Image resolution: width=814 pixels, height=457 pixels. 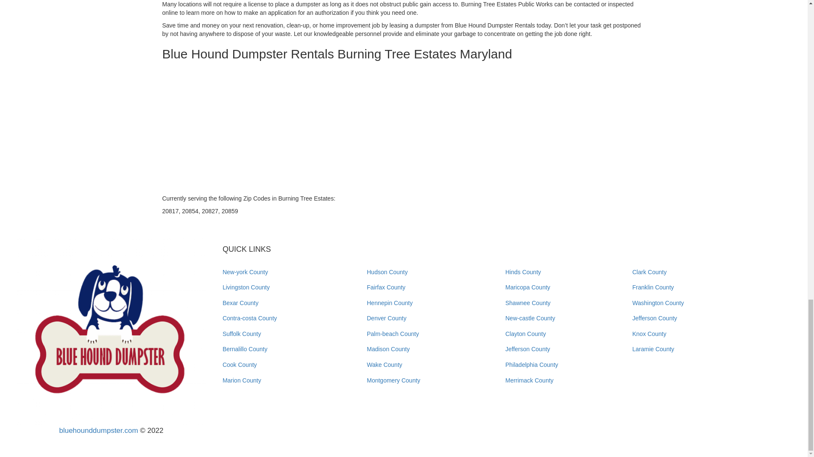 What do you see at coordinates (111, 331) in the screenshot?
I see `cropped-fav-icon.png` at bounding box center [111, 331].